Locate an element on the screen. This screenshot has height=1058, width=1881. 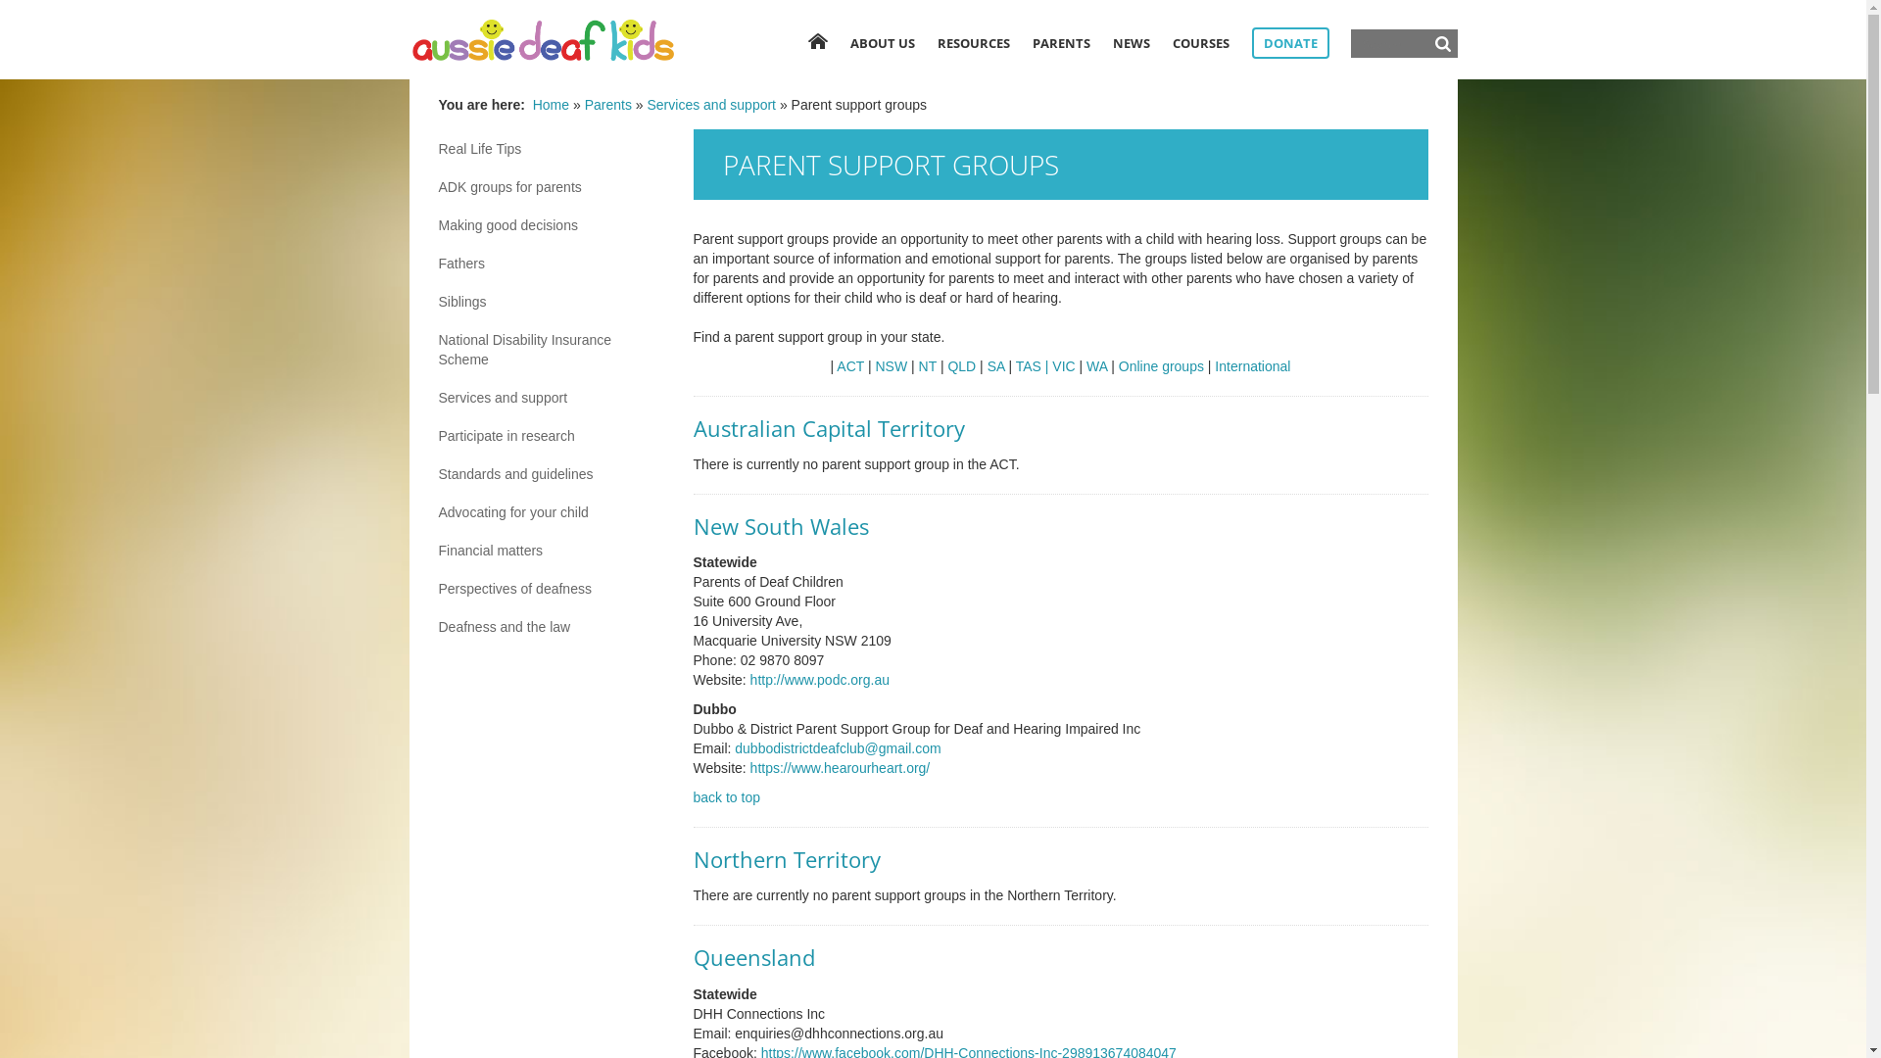
Home is located at coordinates (551, 105).